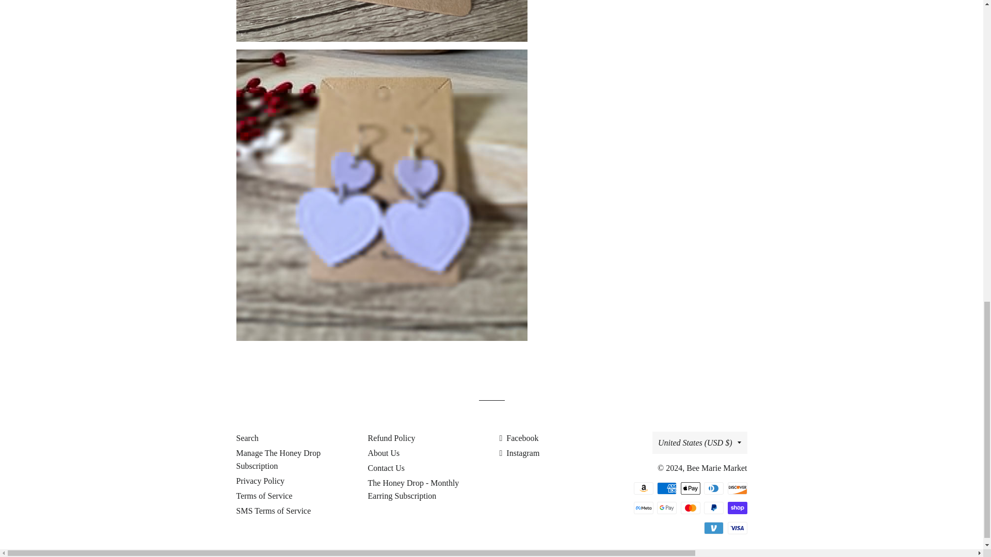 The image size is (991, 557). What do you see at coordinates (519, 453) in the screenshot?
I see `Bee Marie Market on Instagram` at bounding box center [519, 453].